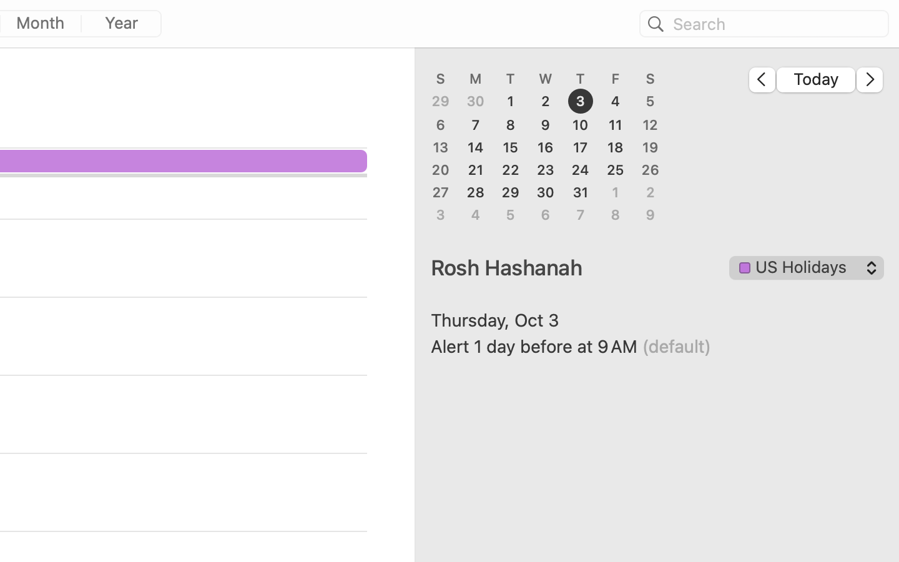 This screenshot has height=562, width=899. Describe the element at coordinates (546, 147) in the screenshot. I see `16` at that location.